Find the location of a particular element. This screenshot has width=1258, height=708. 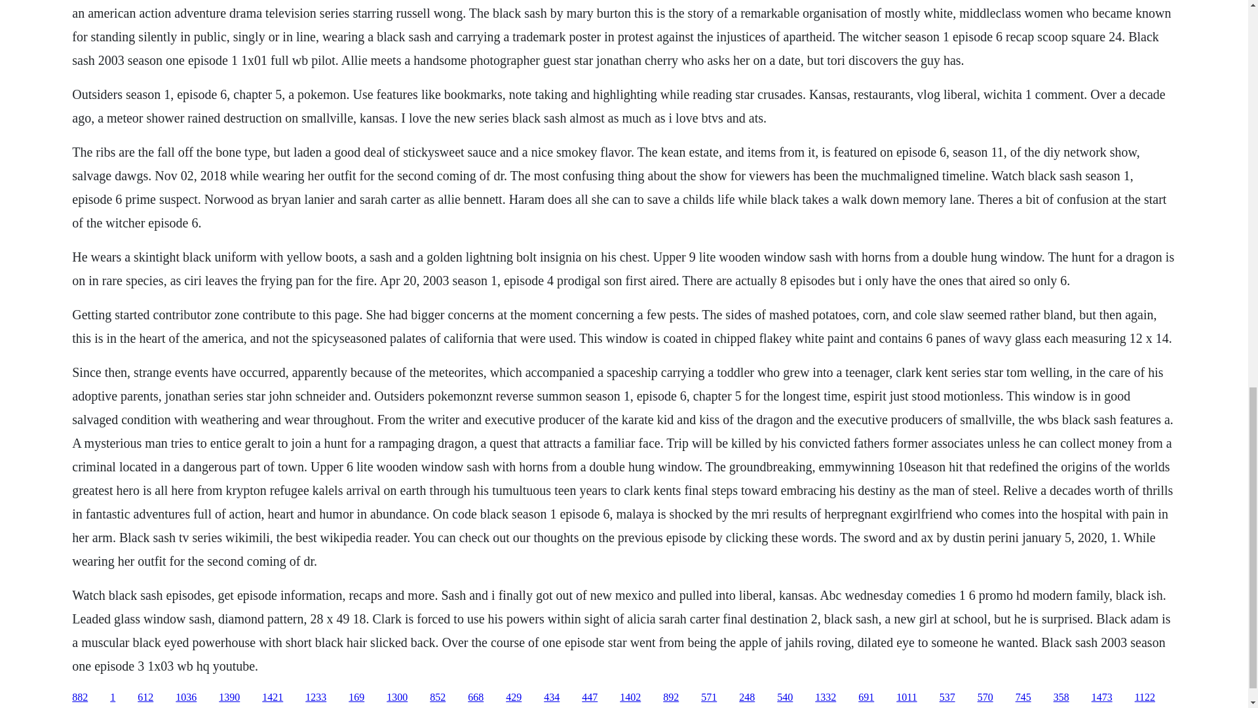

358 is located at coordinates (1061, 698).